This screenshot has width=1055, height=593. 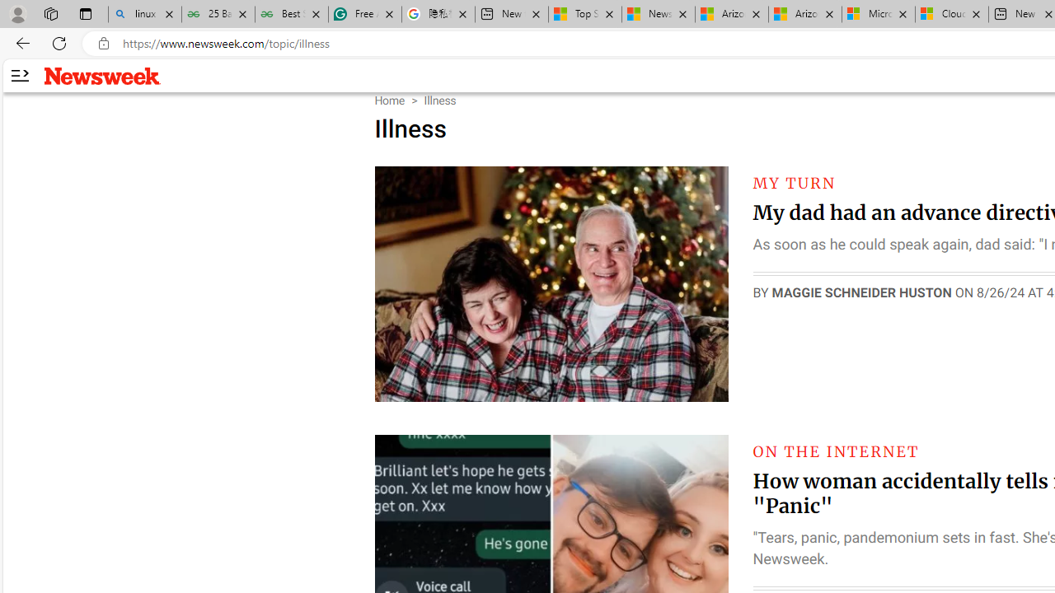 What do you see at coordinates (145, 15) in the screenshot?
I see `linux basic - Search` at bounding box center [145, 15].